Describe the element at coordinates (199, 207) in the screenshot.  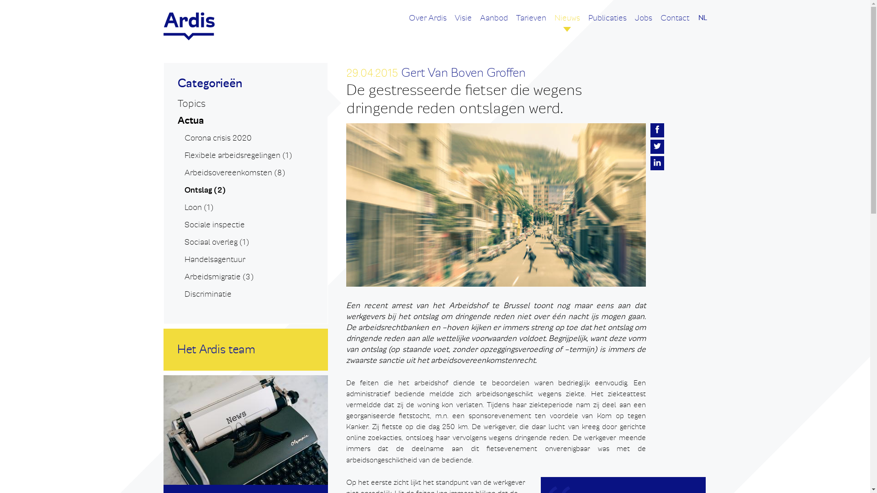
I see `Loon (1)` at that location.